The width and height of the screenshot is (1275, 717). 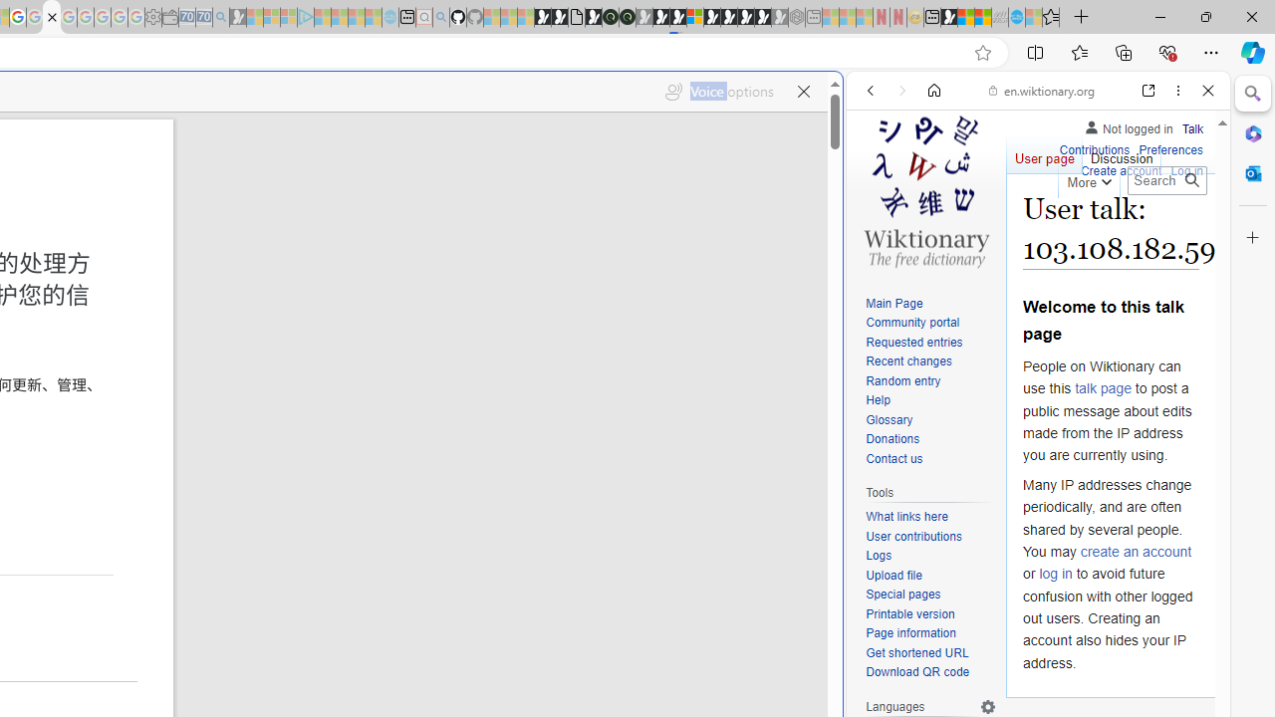 What do you see at coordinates (893, 575) in the screenshot?
I see `Upload file` at bounding box center [893, 575].